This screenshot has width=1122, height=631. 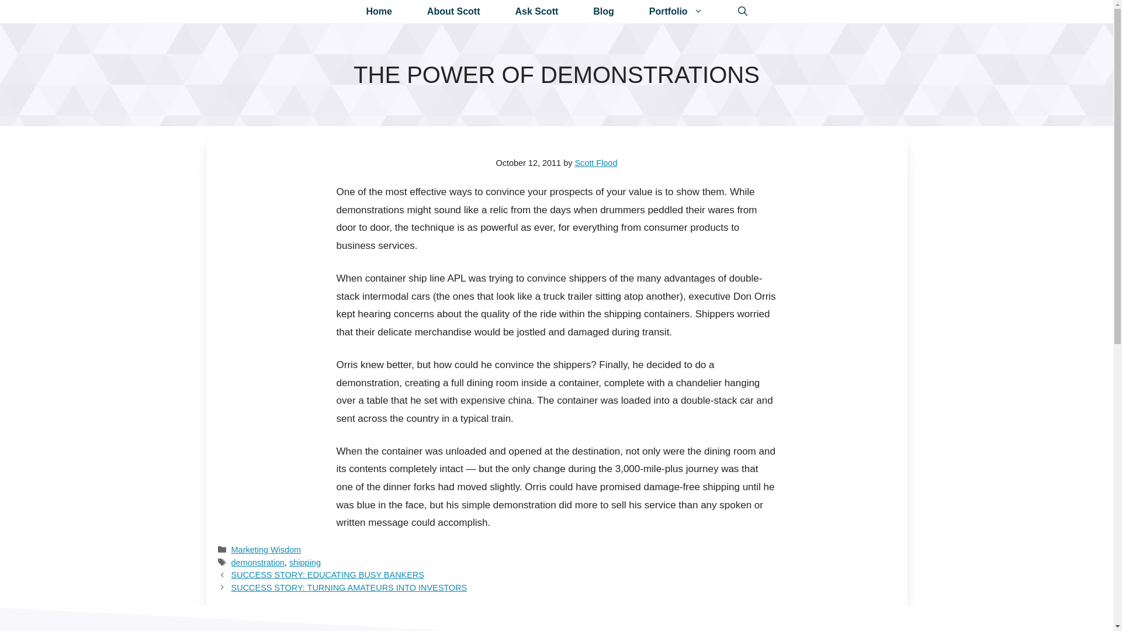 What do you see at coordinates (537, 12) in the screenshot?
I see `Ask Scott` at bounding box center [537, 12].